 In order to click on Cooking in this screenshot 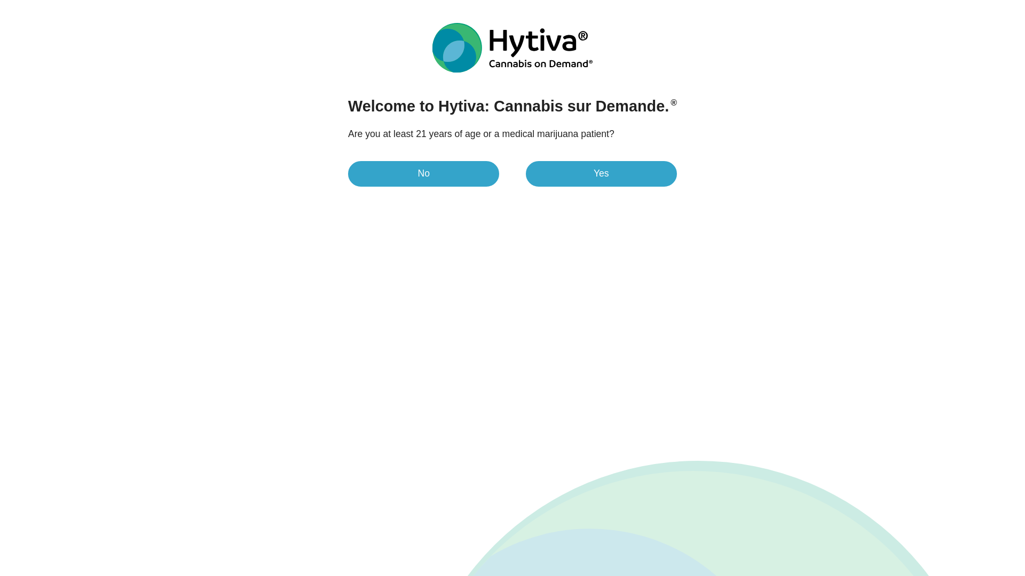, I will do `click(739, 432)`.